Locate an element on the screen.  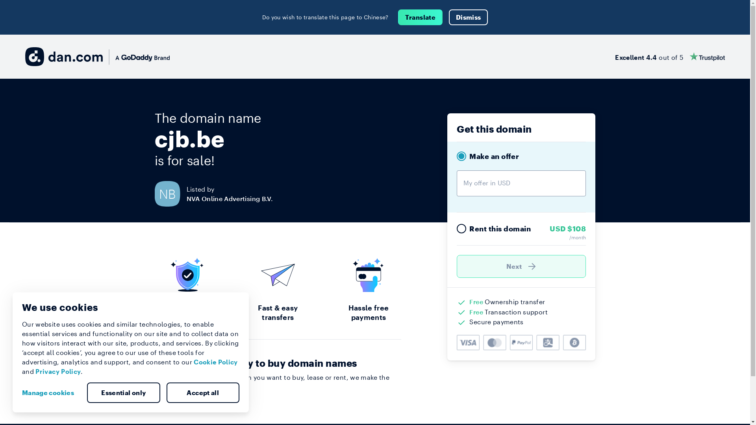
Manage cookies is located at coordinates (51, 393).